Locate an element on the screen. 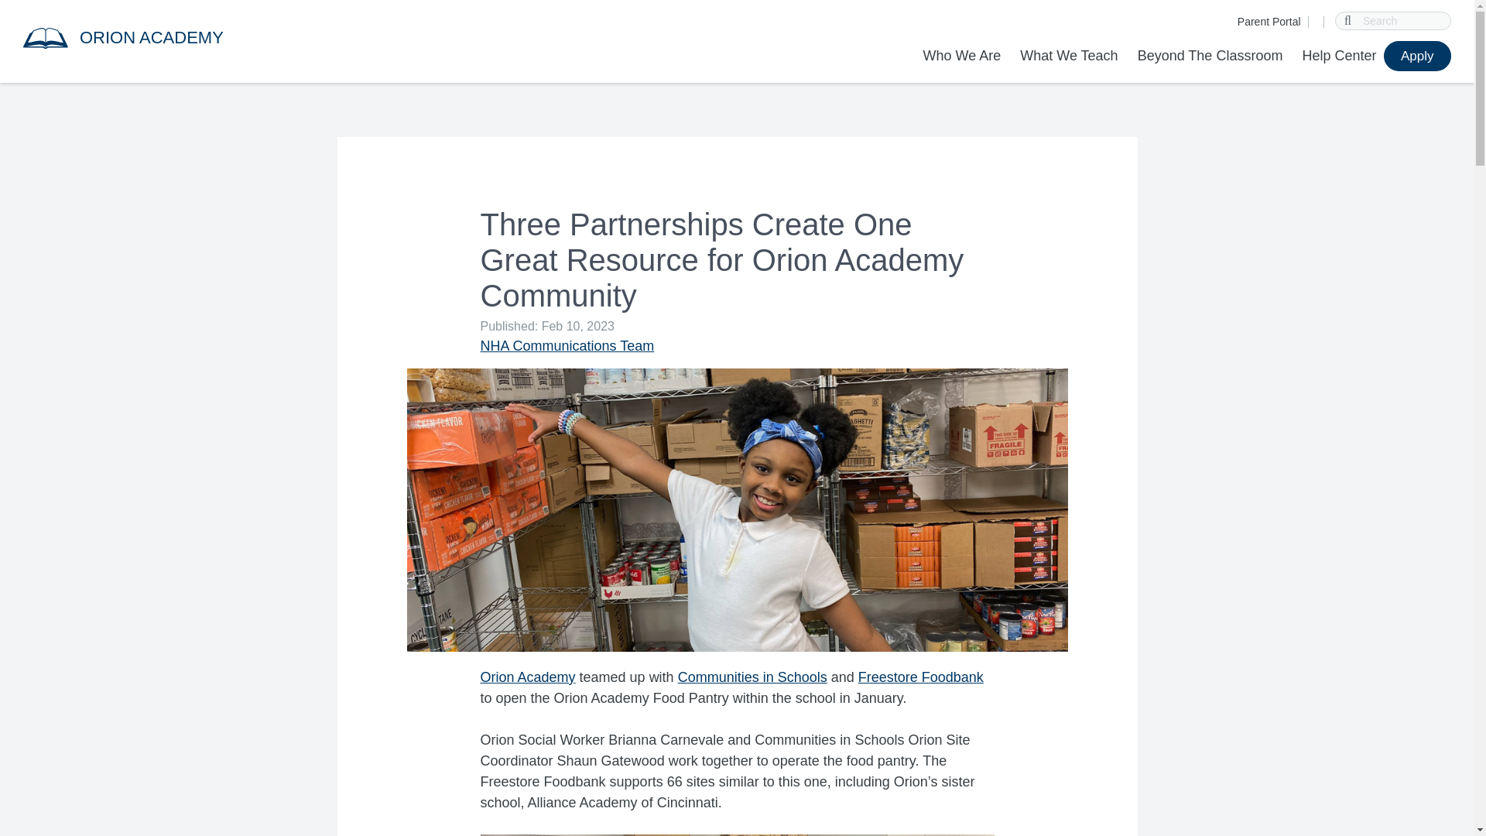  Beyond The Classroom is located at coordinates (1210, 56).